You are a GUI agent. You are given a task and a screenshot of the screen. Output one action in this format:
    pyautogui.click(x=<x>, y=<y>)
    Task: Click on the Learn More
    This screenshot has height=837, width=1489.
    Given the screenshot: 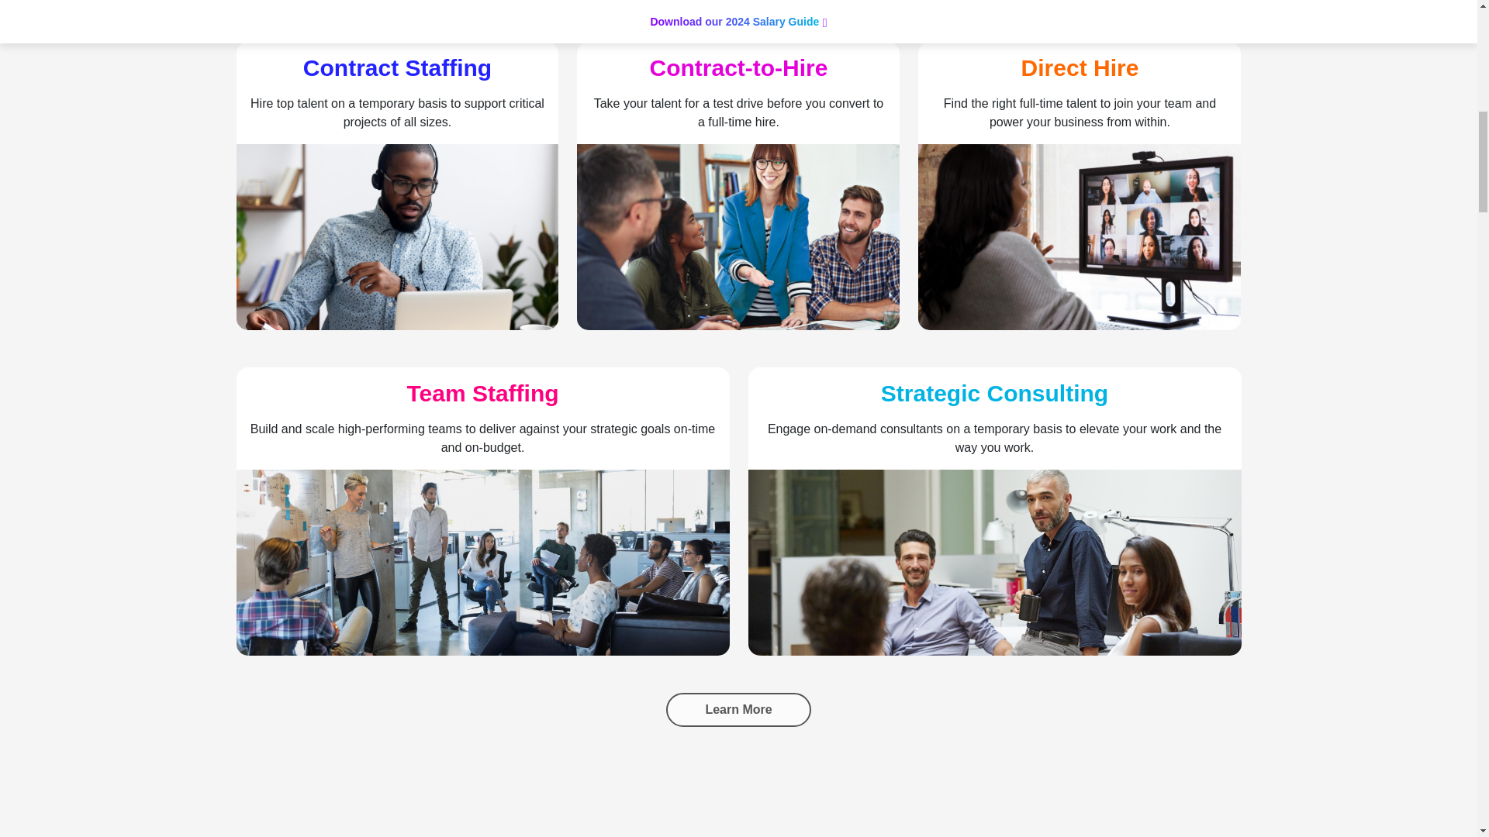 What is the action you would take?
    pyautogui.click(x=738, y=710)
    